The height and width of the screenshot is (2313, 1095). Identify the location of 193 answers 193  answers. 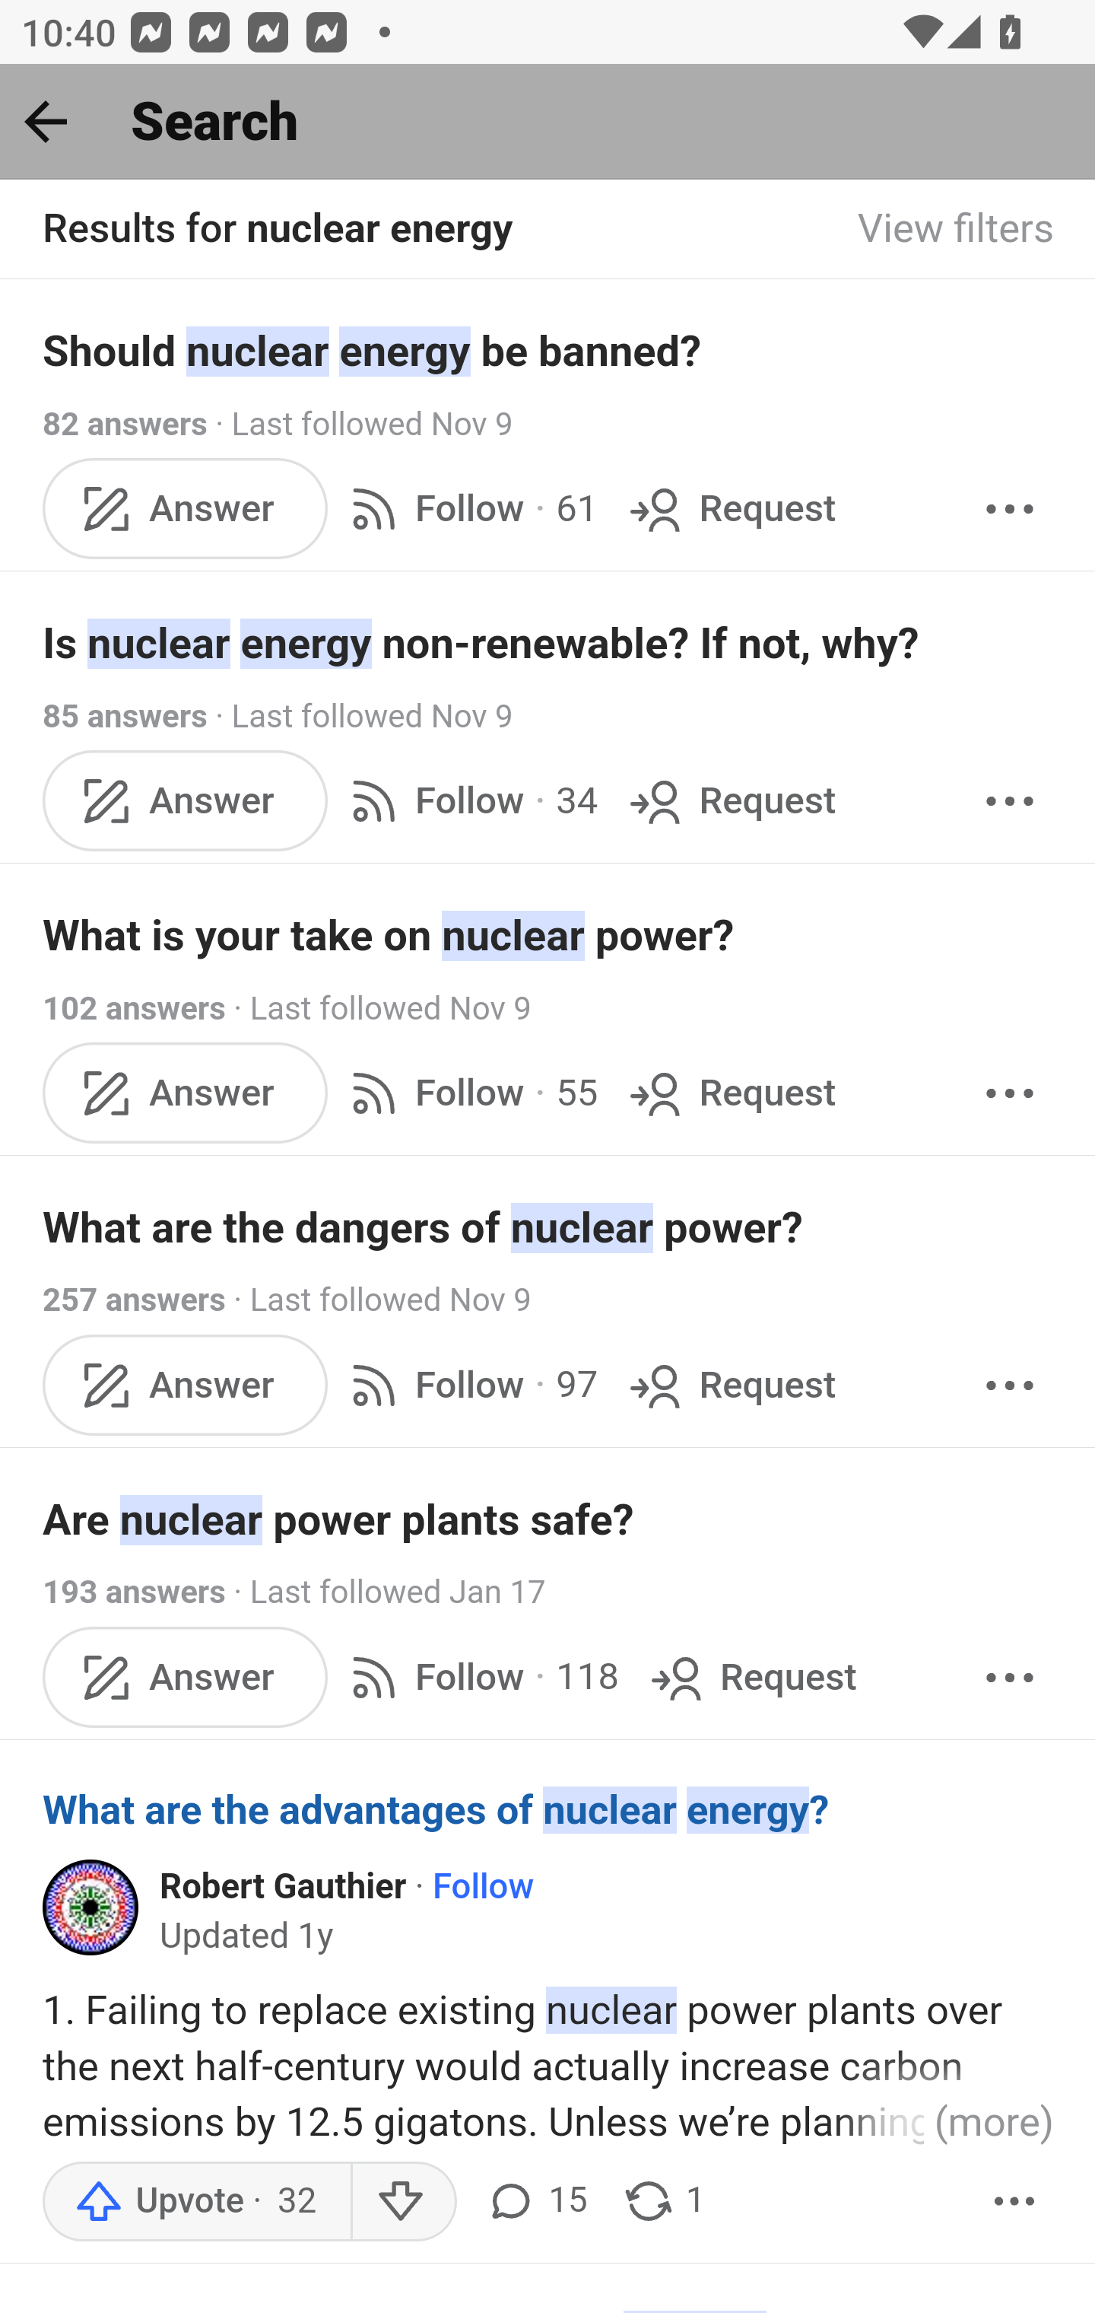
(134, 1592).